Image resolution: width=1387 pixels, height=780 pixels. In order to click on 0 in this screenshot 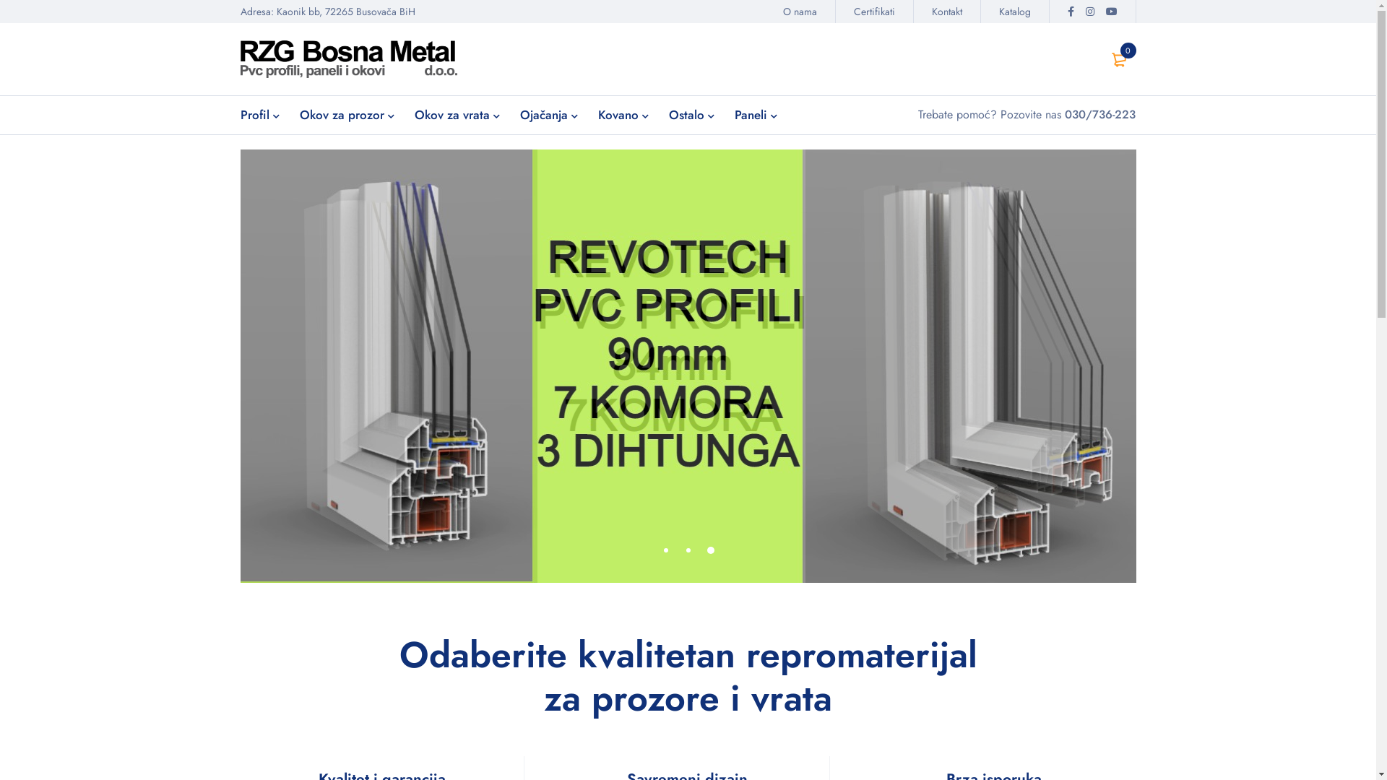, I will do `click(1119, 59)`.